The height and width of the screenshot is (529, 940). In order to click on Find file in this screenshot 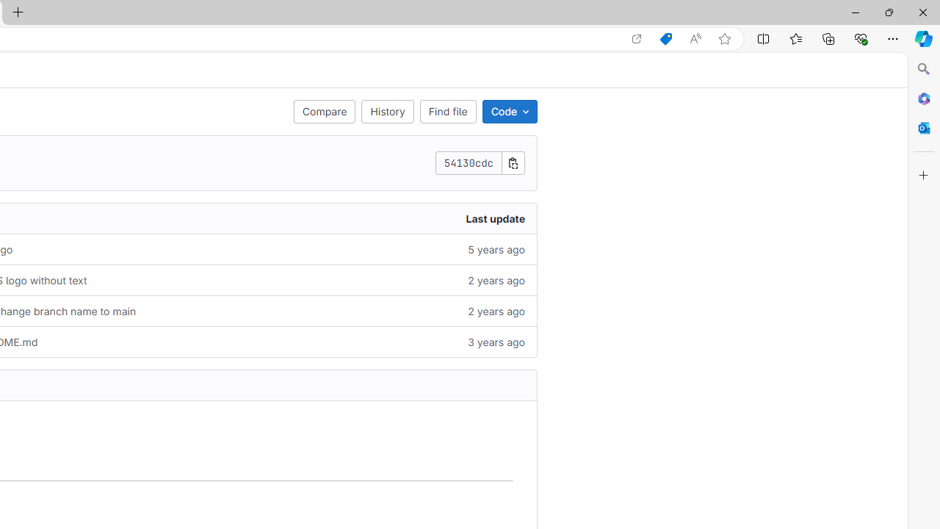, I will do `click(447, 112)`.